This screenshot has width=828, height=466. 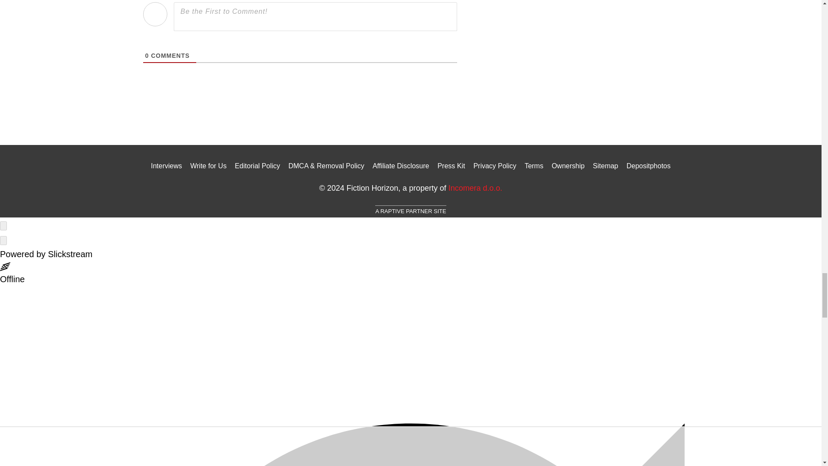 I want to click on Incomera d.o.o., so click(x=475, y=188).